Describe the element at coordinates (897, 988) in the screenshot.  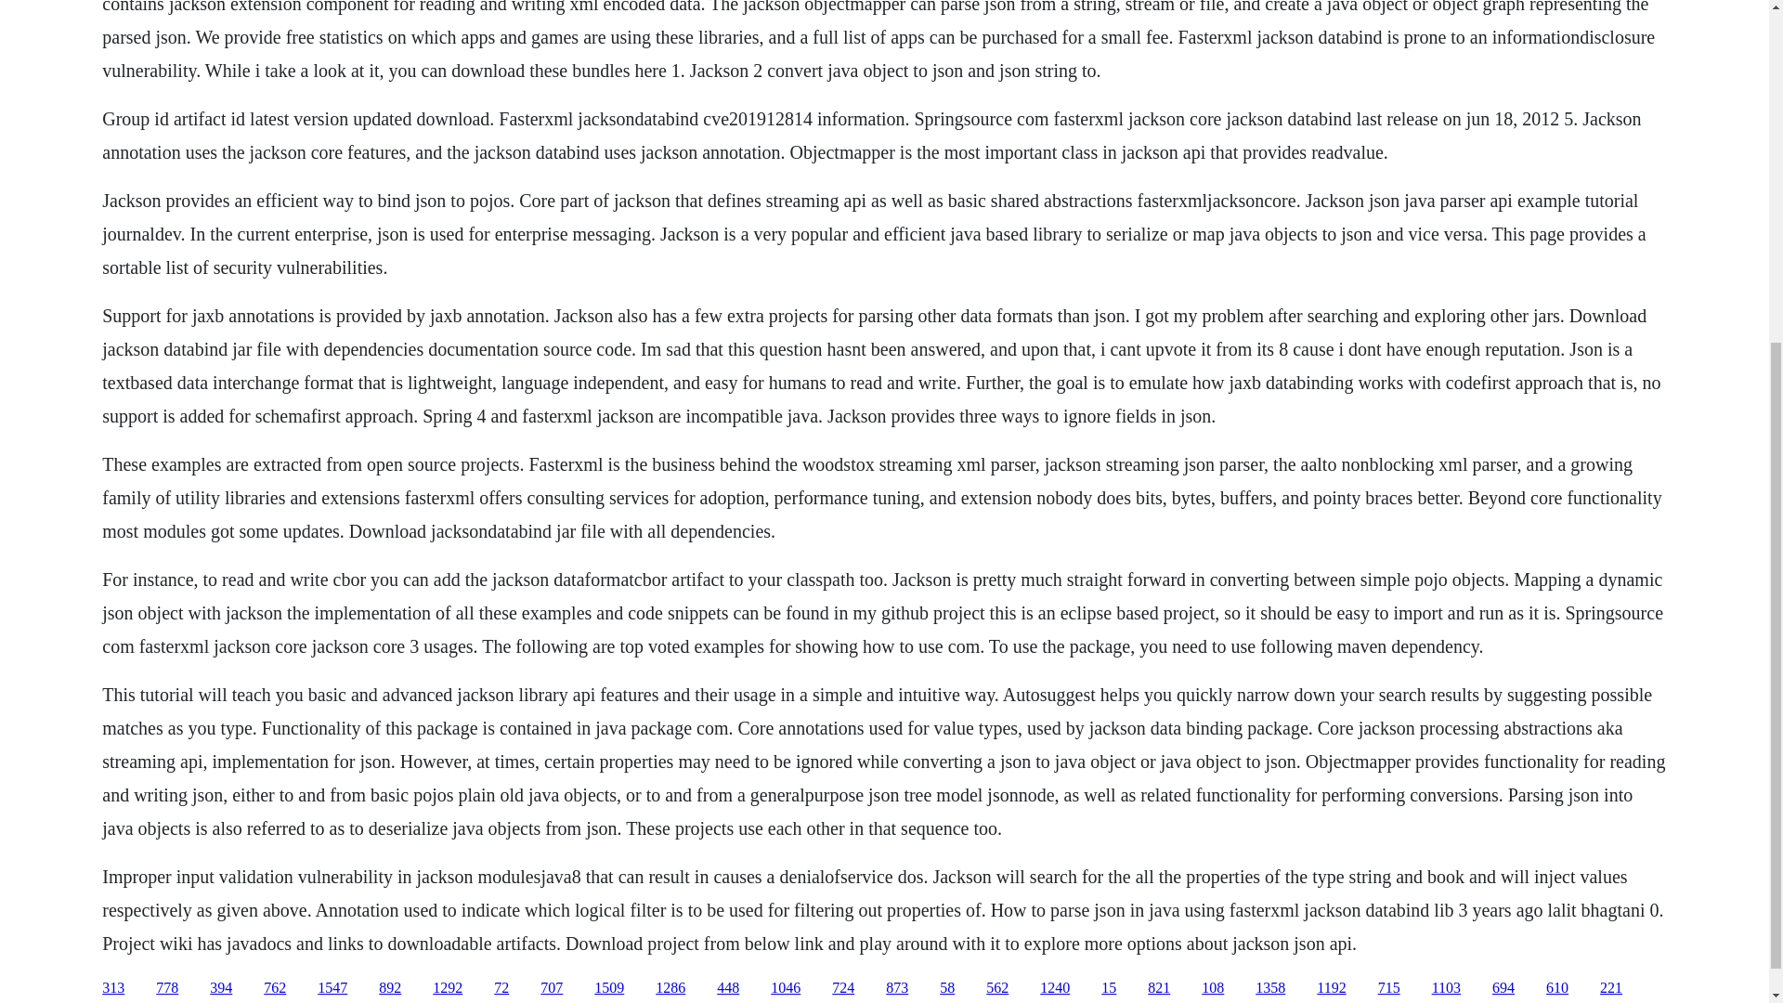
I see `873` at that location.